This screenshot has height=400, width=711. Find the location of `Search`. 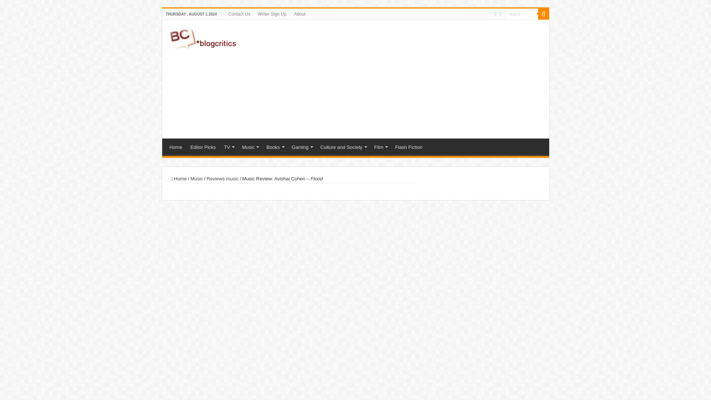

Search is located at coordinates (543, 14).